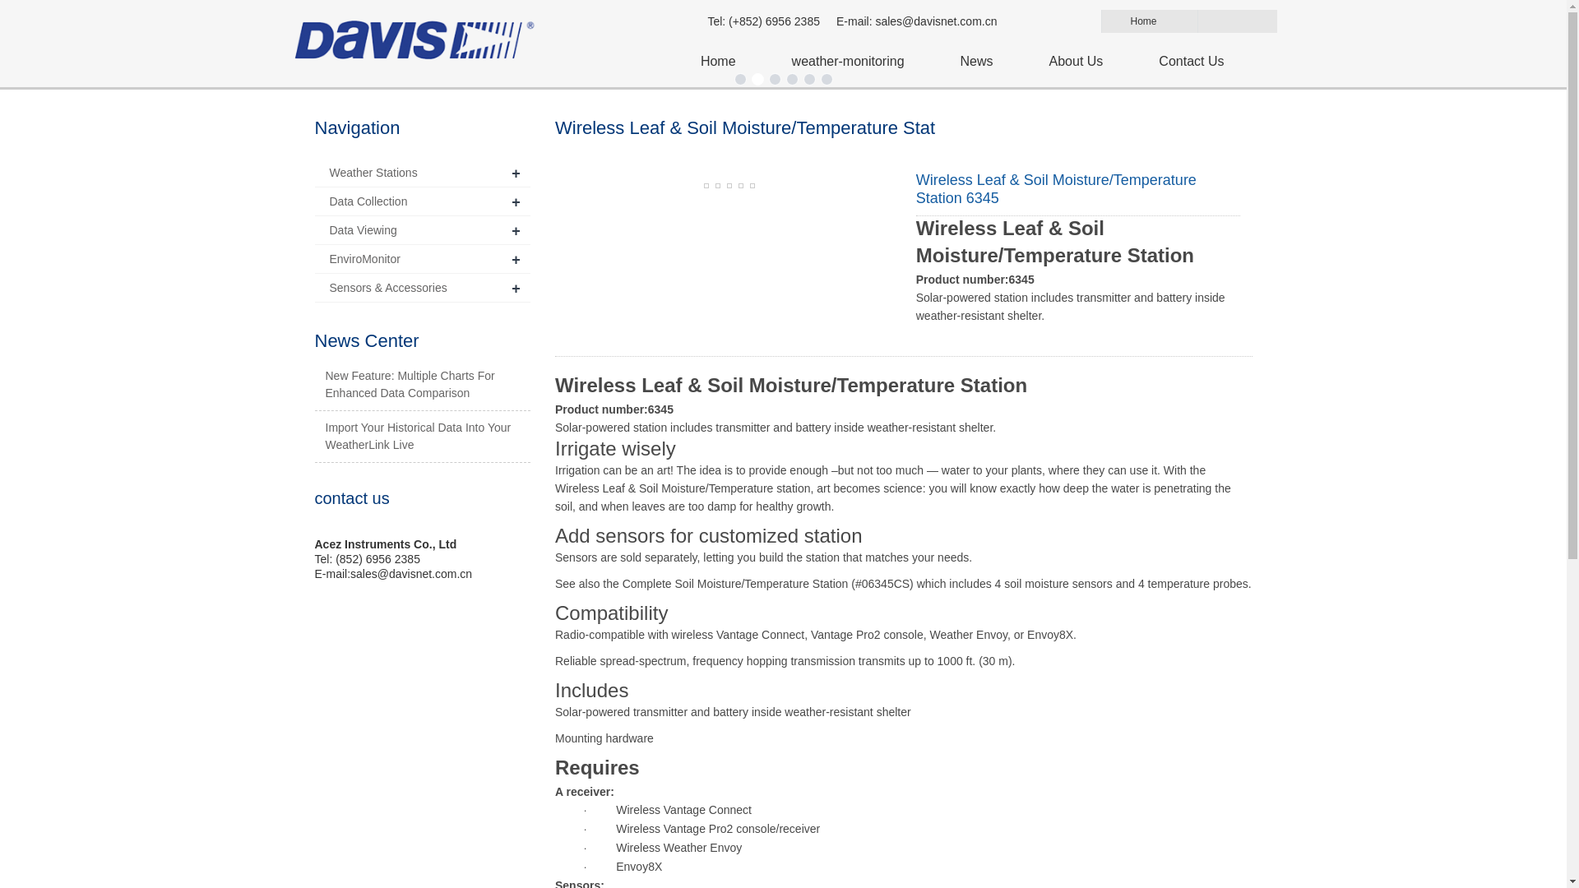 Image resolution: width=1579 pixels, height=888 pixels. I want to click on Home, so click(1155, 21).